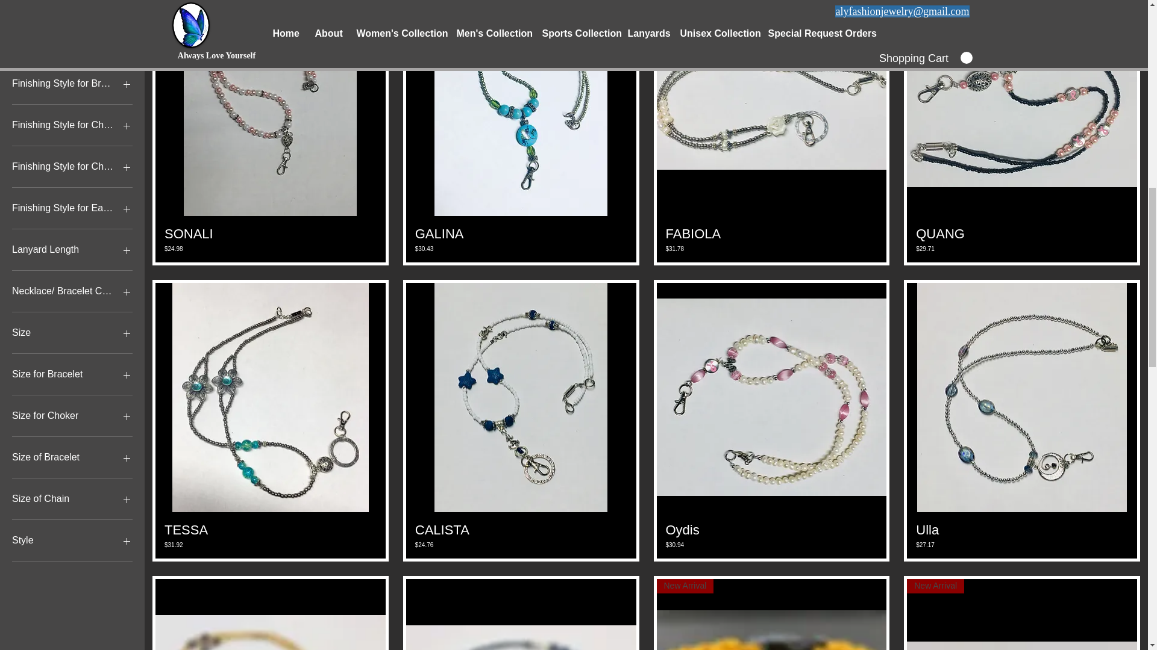  Describe the element at coordinates (72, 416) in the screenshot. I see `Size for Choker` at that location.